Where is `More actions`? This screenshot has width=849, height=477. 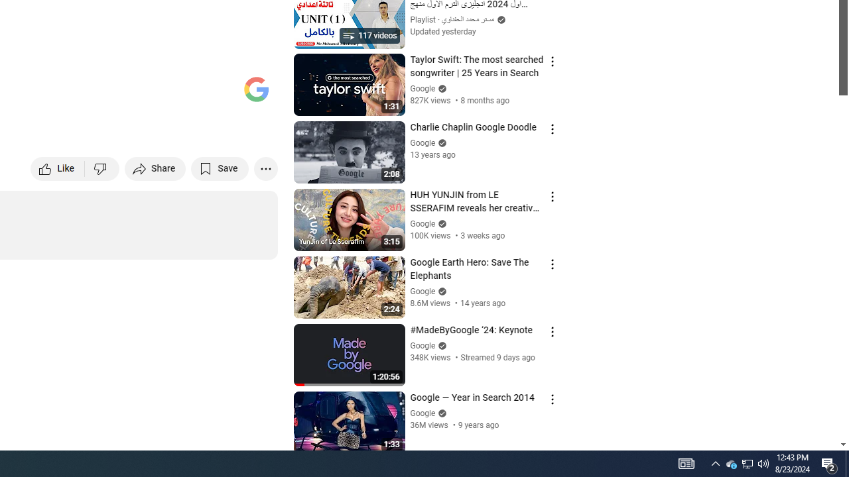
More actions is located at coordinates (265, 168).